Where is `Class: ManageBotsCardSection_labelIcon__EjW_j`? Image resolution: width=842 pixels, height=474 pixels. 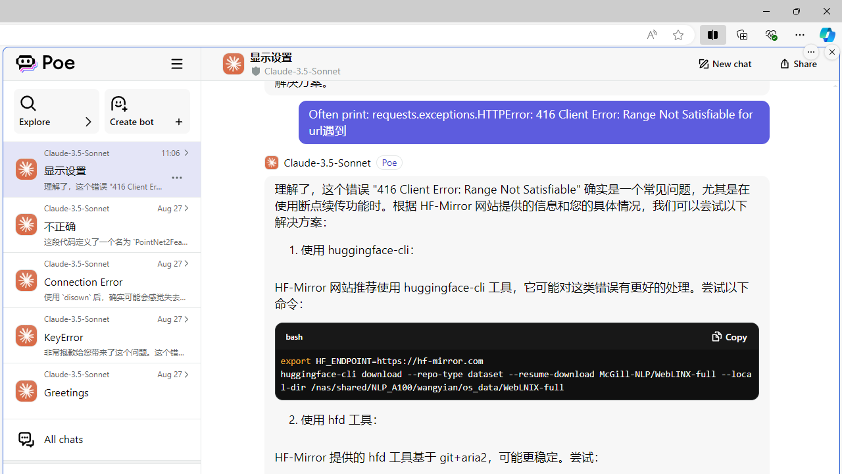 Class: ManageBotsCardSection_labelIcon__EjW_j is located at coordinates (179, 121).